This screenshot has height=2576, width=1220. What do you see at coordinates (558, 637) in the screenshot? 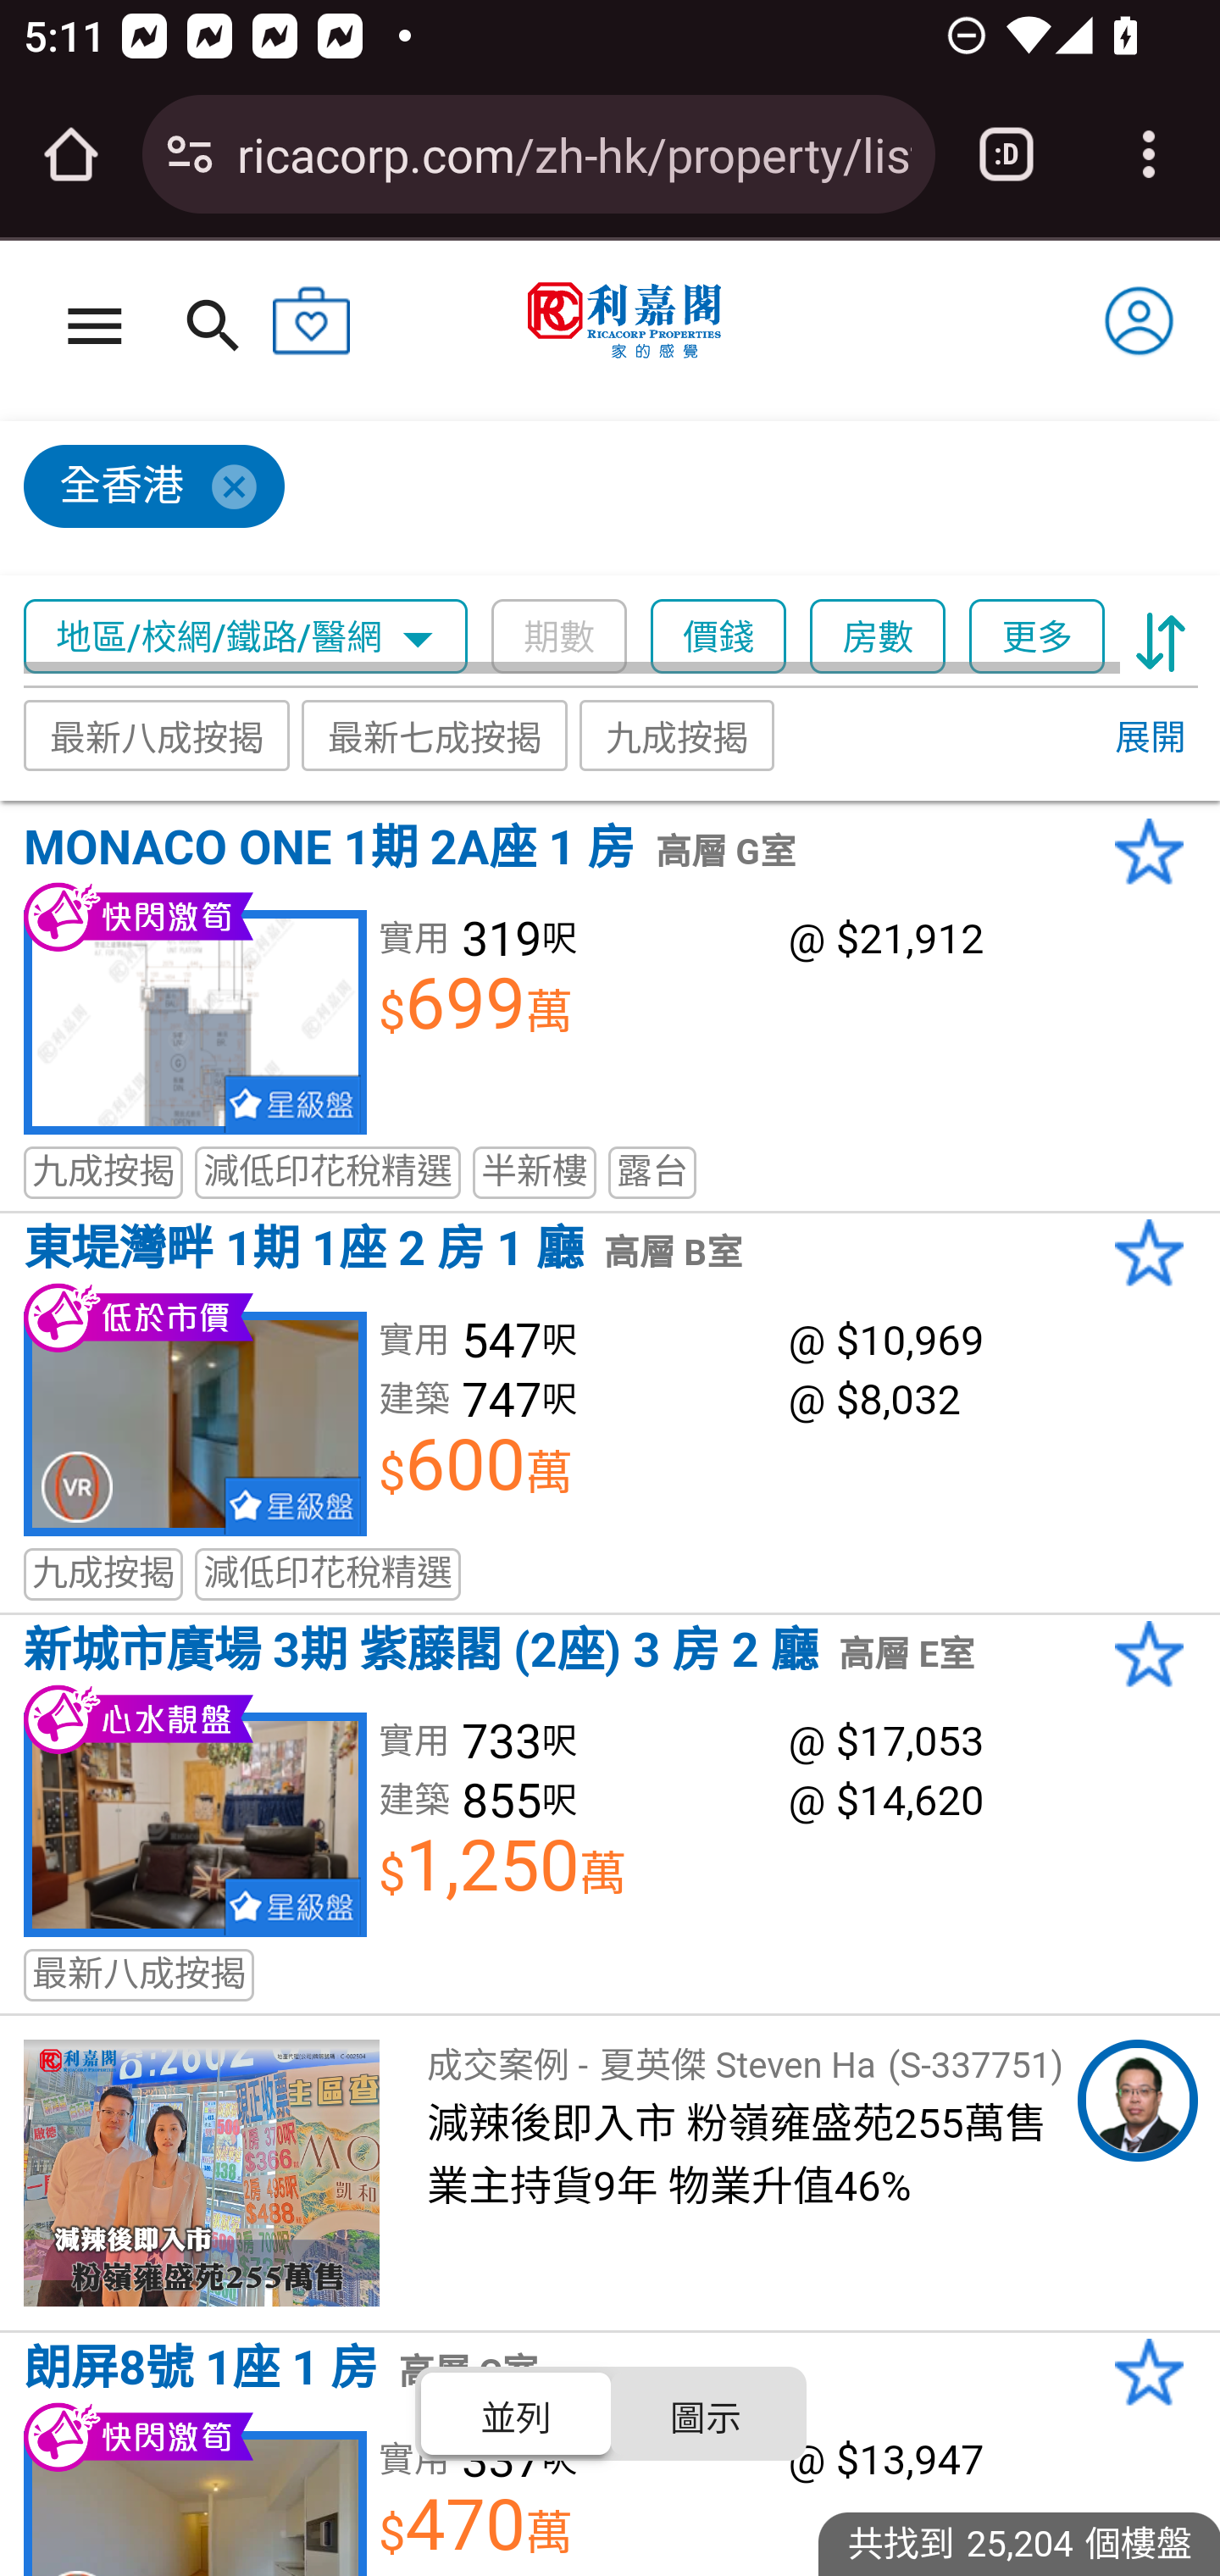
I see `期數` at bounding box center [558, 637].